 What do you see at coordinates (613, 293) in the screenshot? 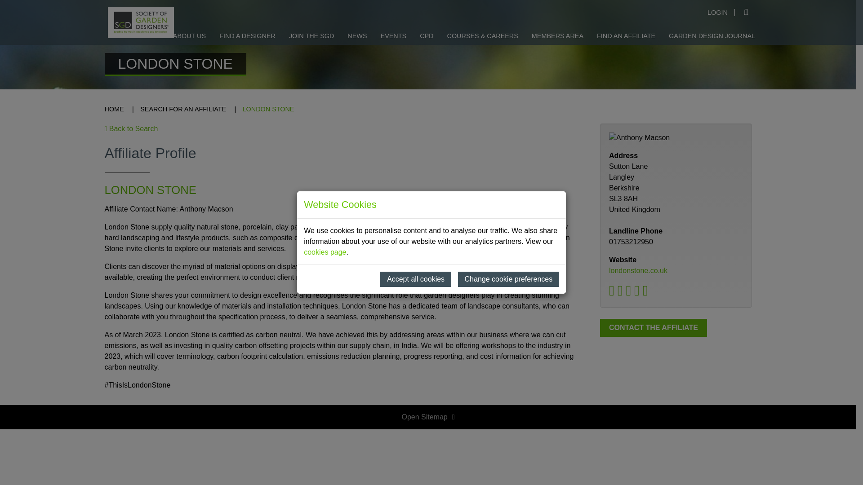
I see `Twitter` at bounding box center [613, 293].